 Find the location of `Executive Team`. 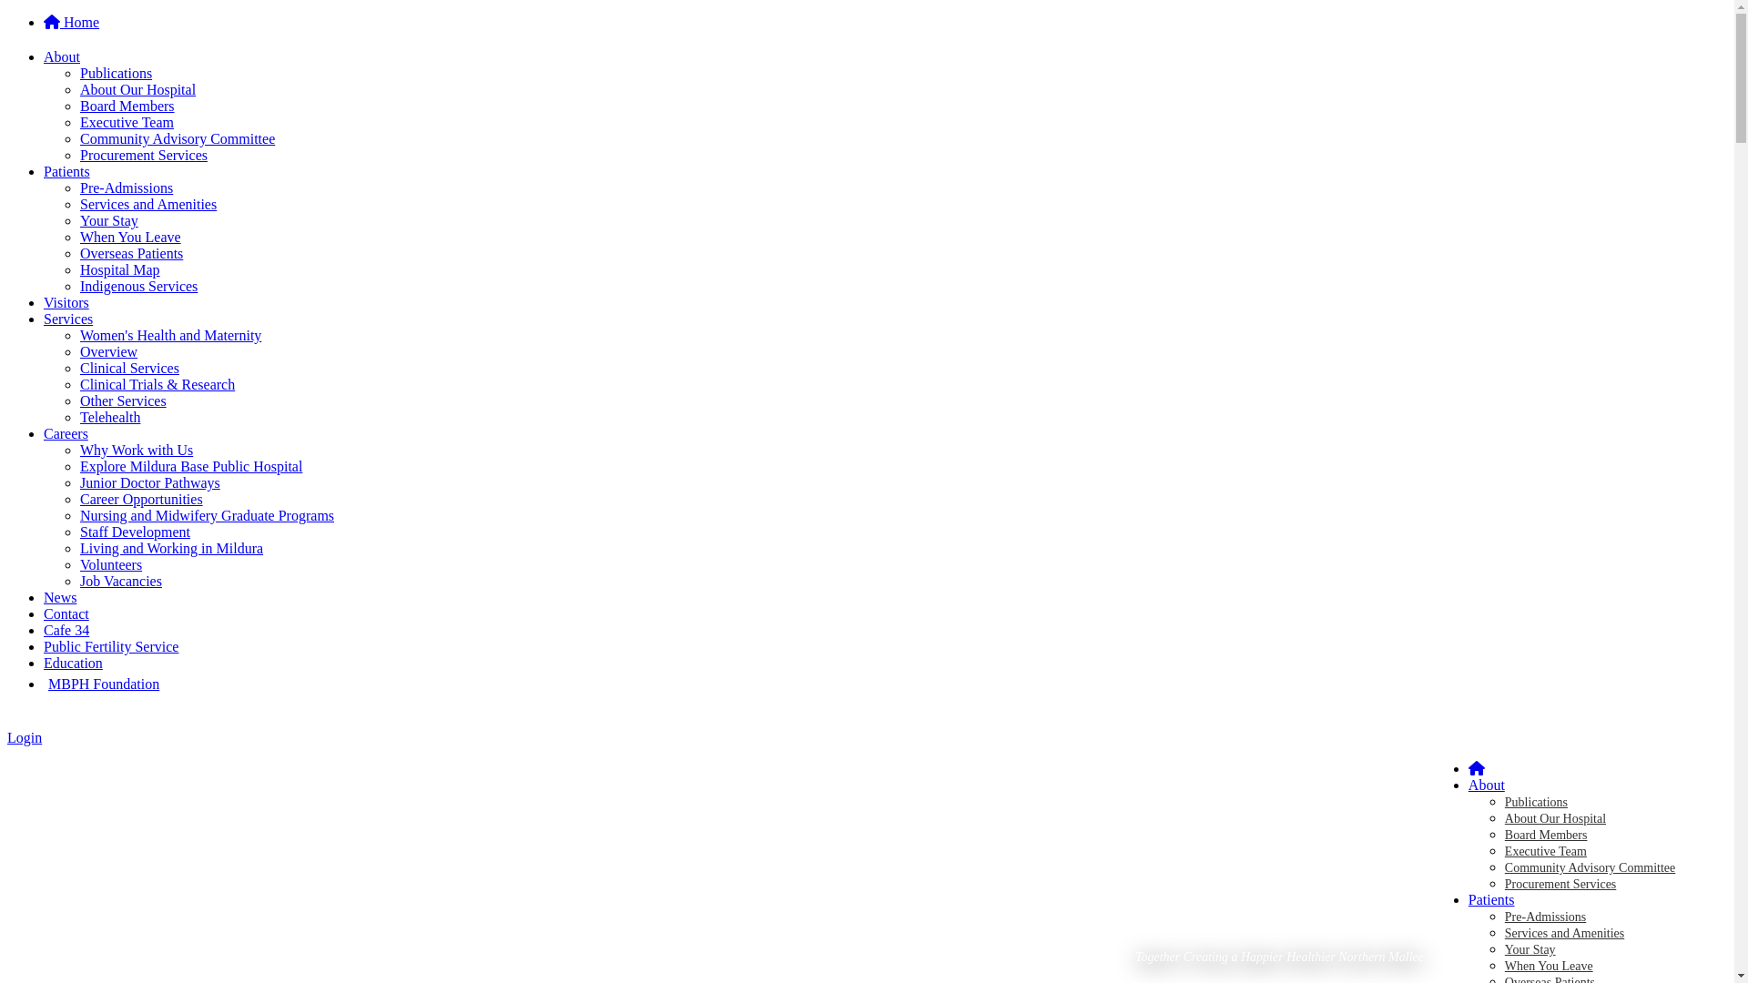

Executive Team is located at coordinates (127, 122).